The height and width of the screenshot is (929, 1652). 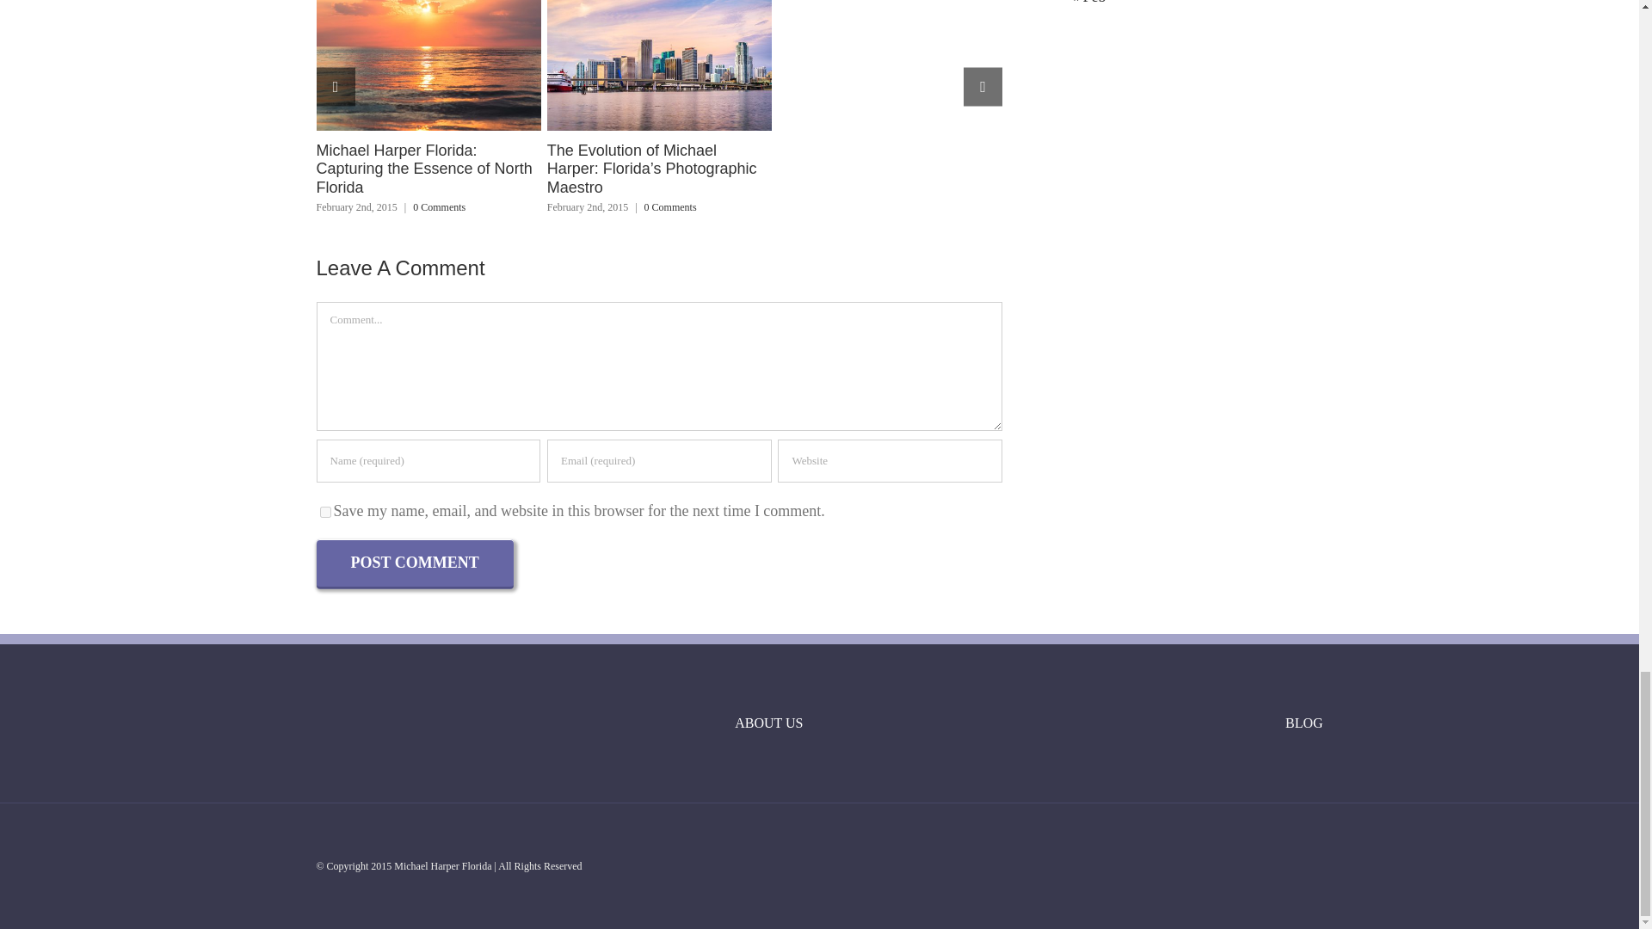 I want to click on yes, so click(x=325, y=511).